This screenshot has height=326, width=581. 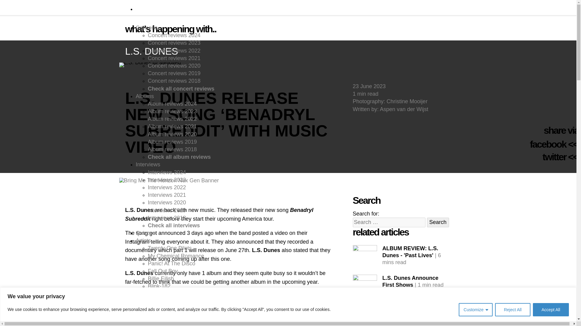 I want to click on L.S. Dunes - Strife Mag, so click(x=365, y=287).